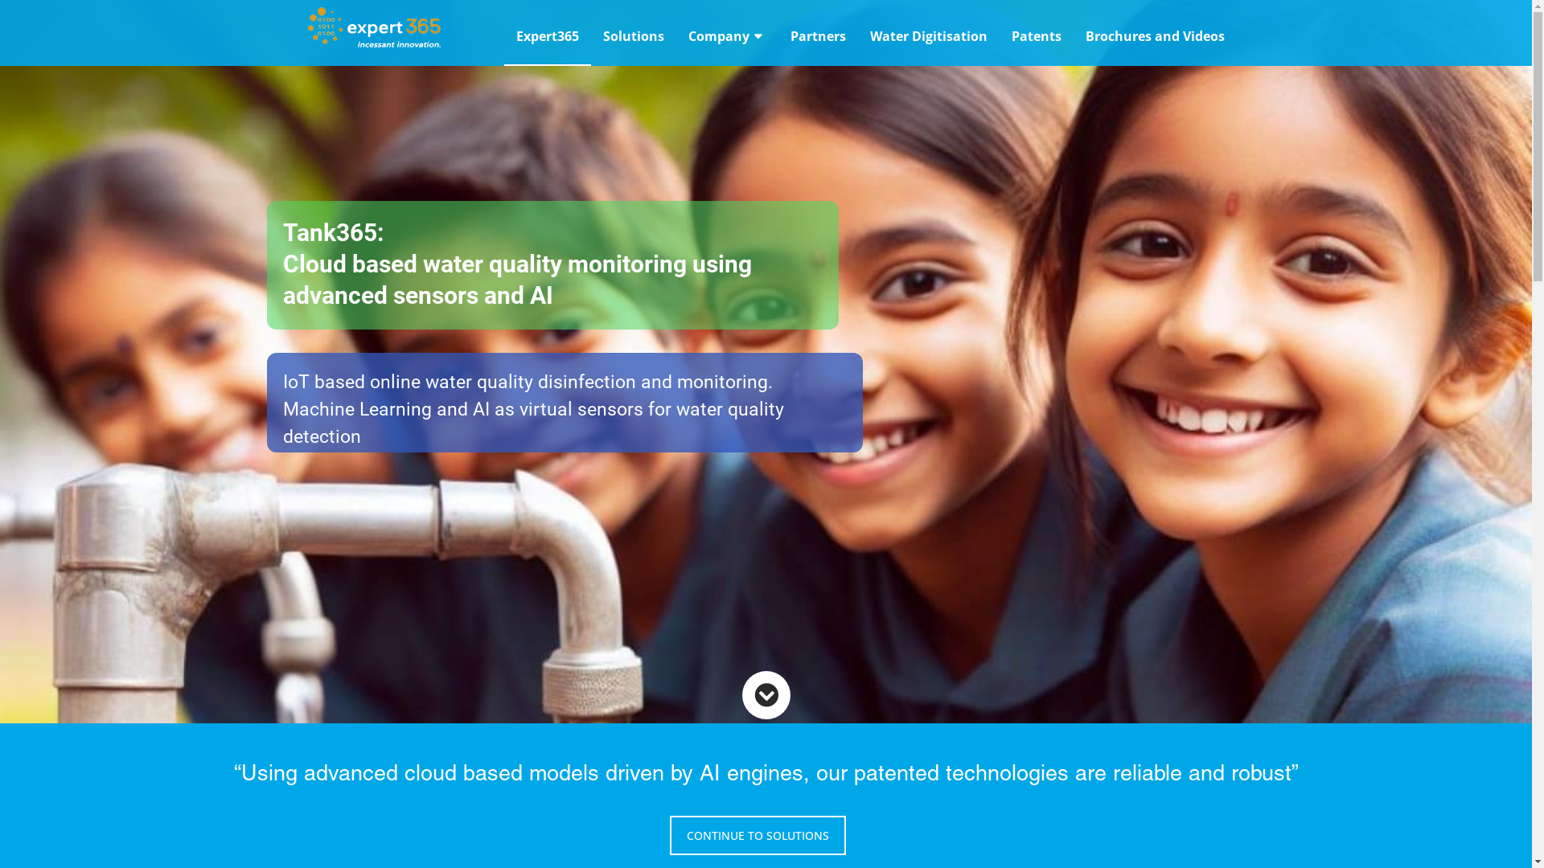  Describe the element at coordinates (1036, 36) in the screenshot. I see `Patents` at that location.